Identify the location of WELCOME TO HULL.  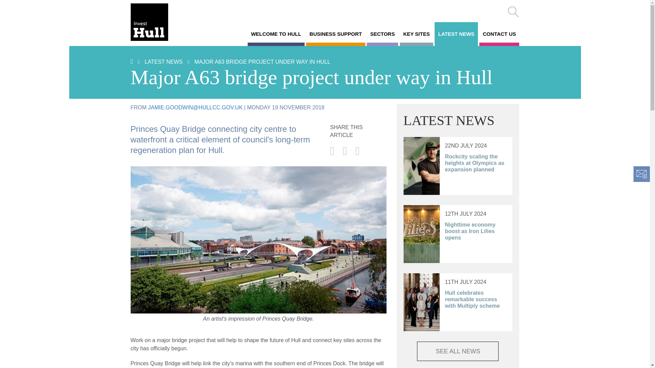
(276, 34).